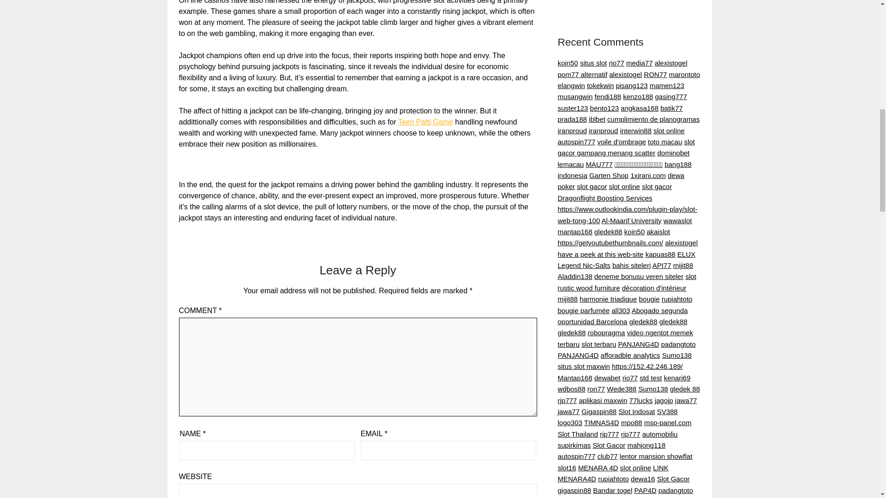 This screenshot has height=498, width=886. Describe the element at coordinates (575, 96) in the screenshot. I see `musangwin` at that location.